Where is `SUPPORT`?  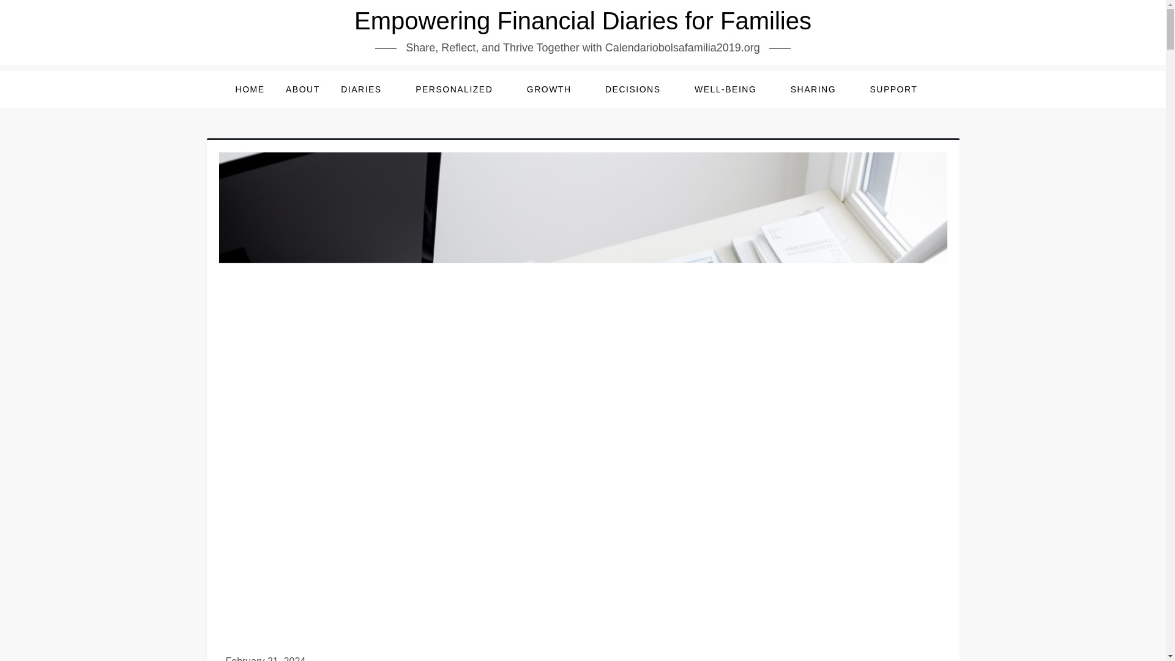
SUPPORT is located at coordinates (900, 89).